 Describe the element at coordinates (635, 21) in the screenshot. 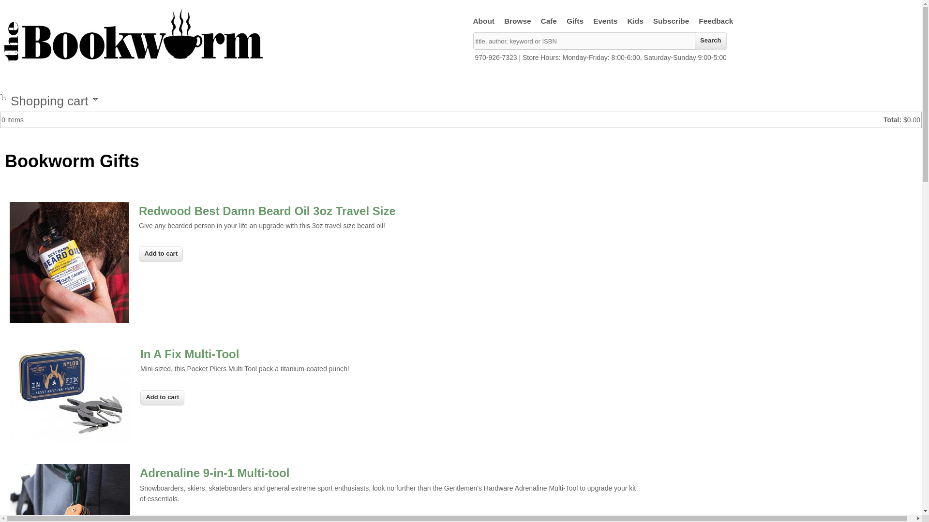

I see `Kids` at that location.